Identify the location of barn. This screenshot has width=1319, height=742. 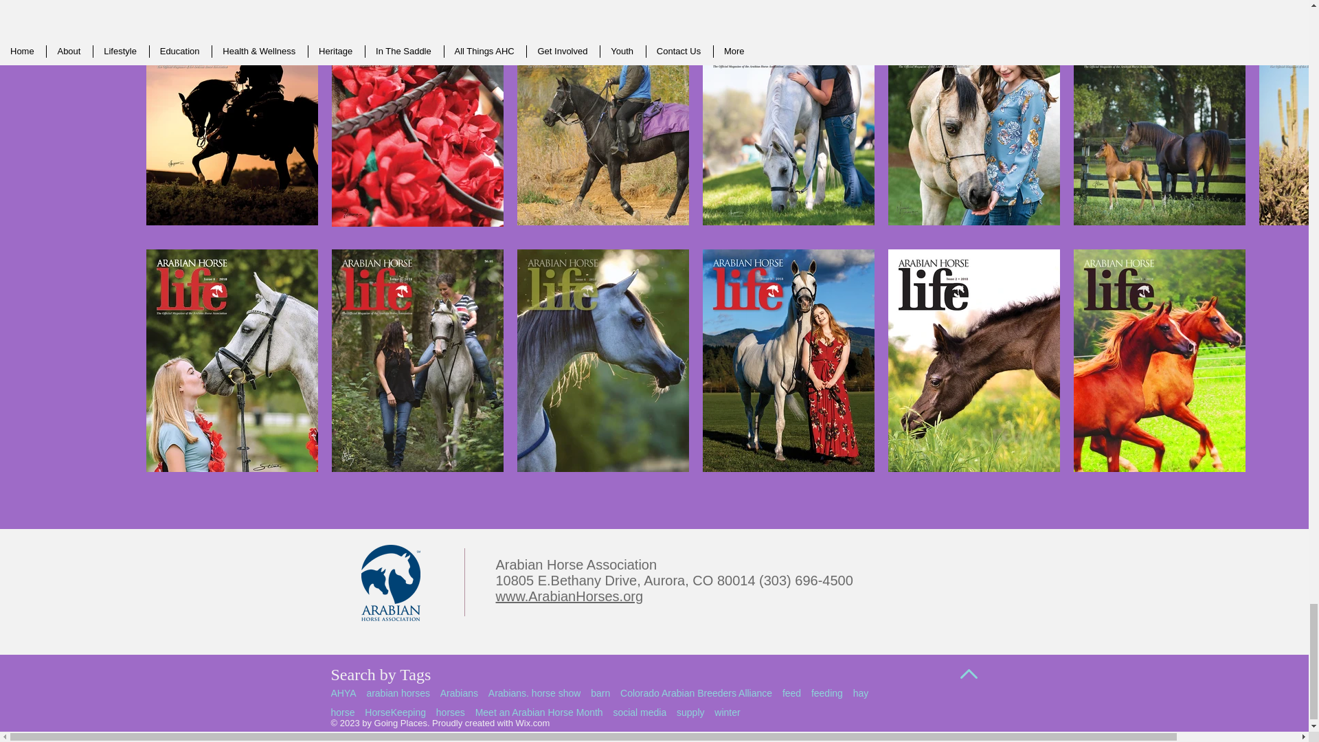
(600, 693).